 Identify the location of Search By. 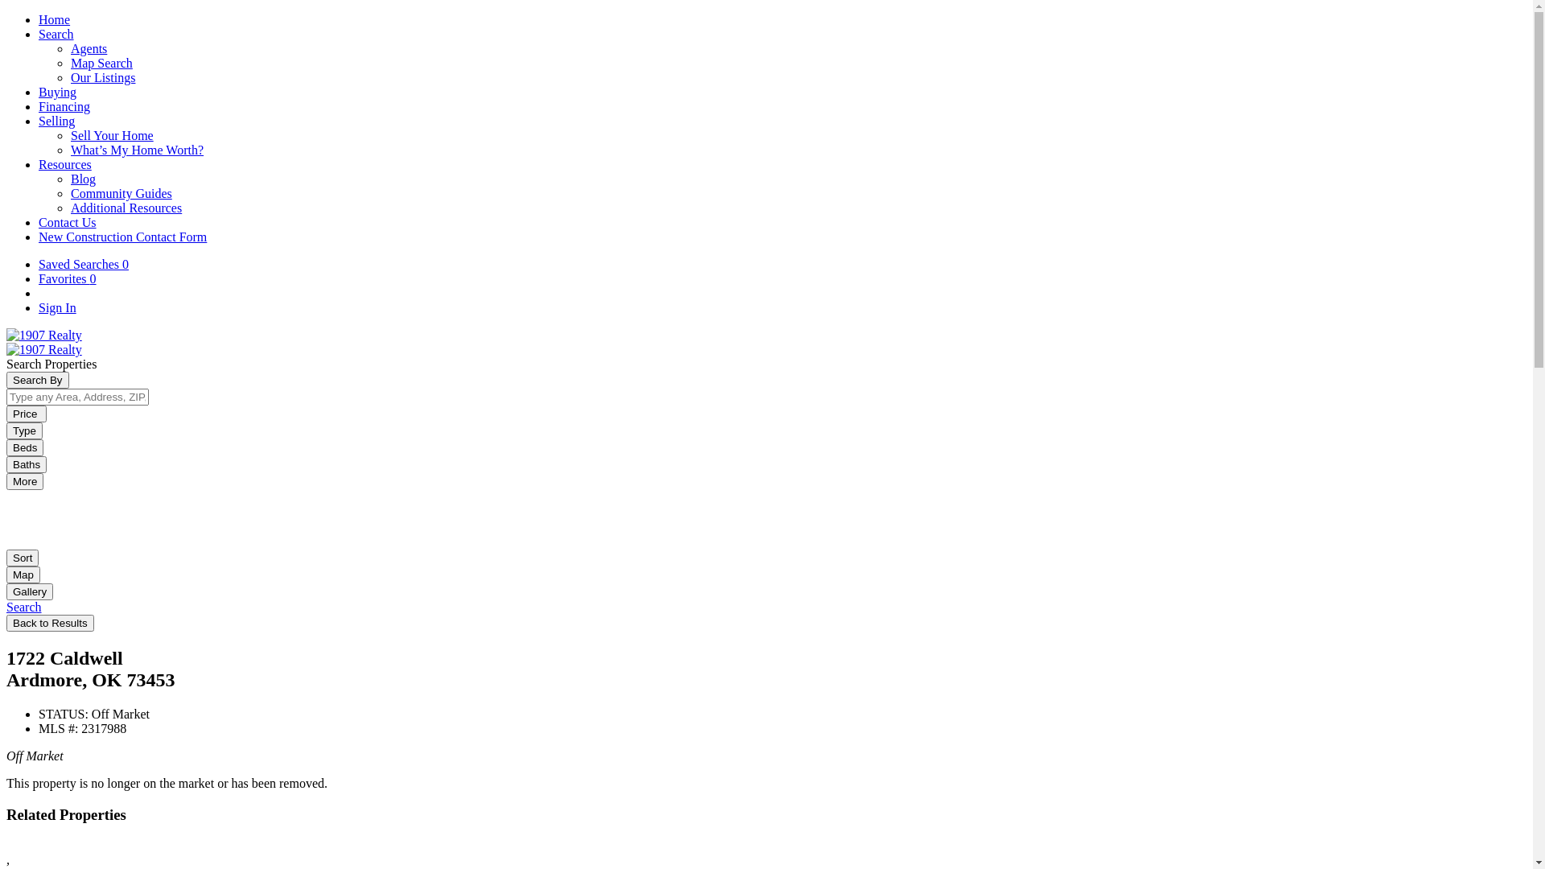
(38, 380).